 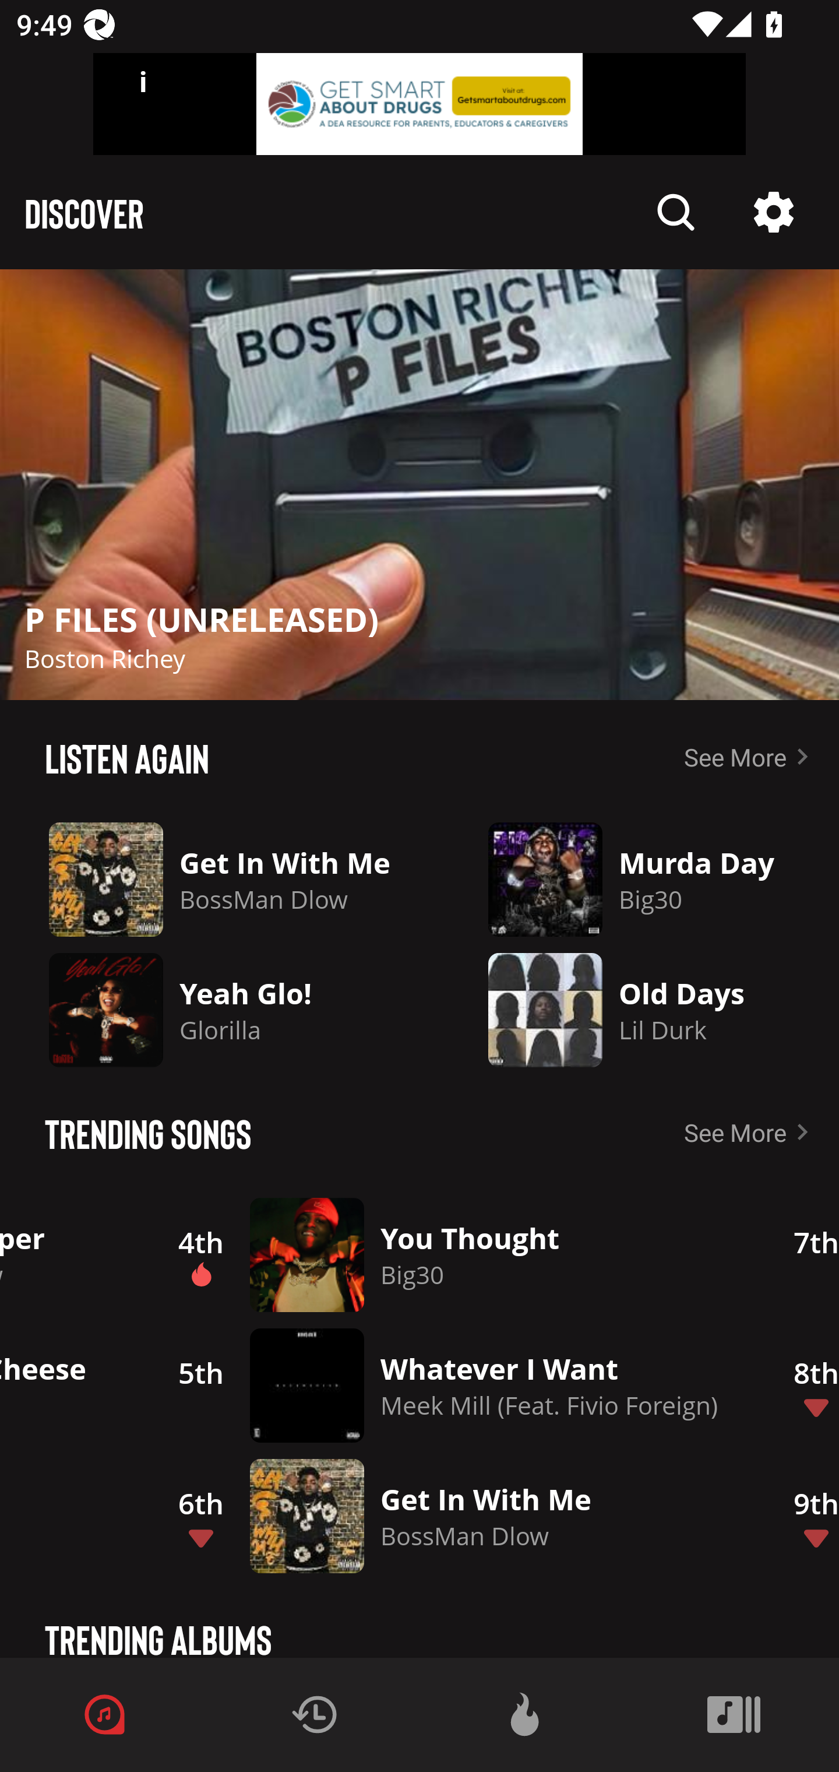 What do you see at coordinates (640, 880) in the screenshot?
I see `Description Murda Day Big30` at bounding box center [640, 880].